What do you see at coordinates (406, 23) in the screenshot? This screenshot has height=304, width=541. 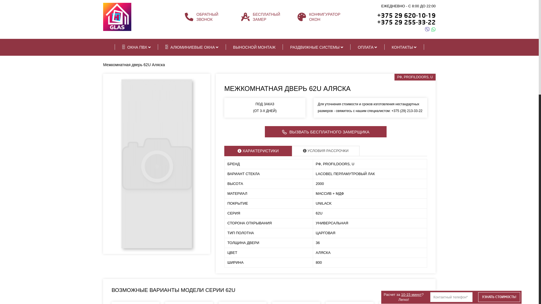 I see `+375 29 255-33-22` at bounding box center [406, 23].